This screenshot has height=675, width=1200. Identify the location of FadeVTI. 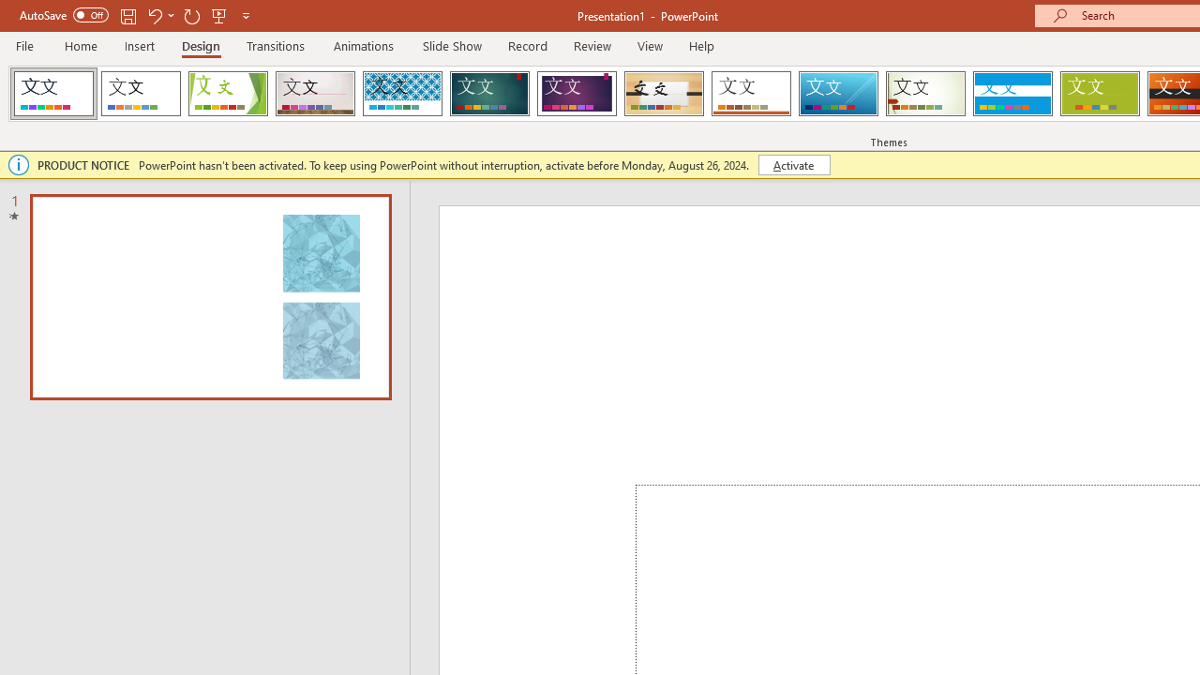
(53, 94).